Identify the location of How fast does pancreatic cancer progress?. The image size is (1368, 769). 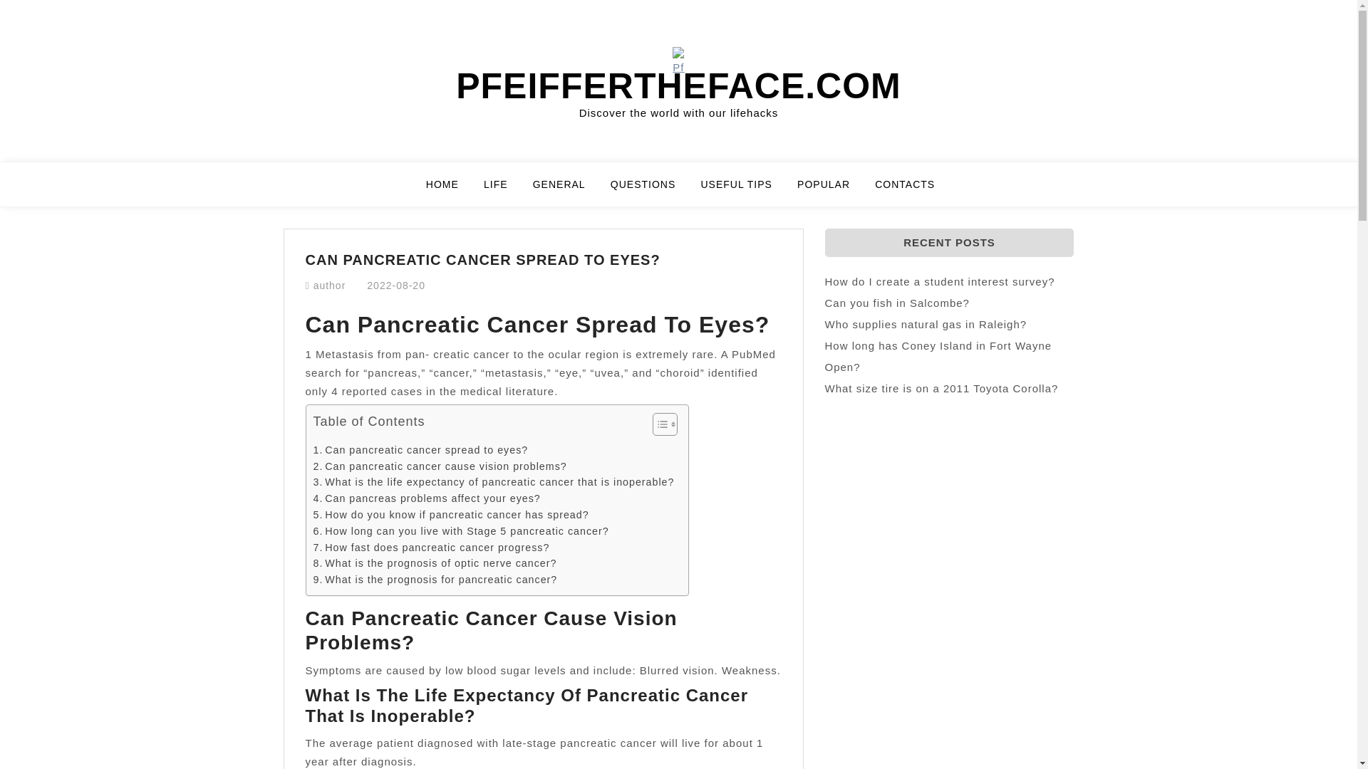
(431, 548).